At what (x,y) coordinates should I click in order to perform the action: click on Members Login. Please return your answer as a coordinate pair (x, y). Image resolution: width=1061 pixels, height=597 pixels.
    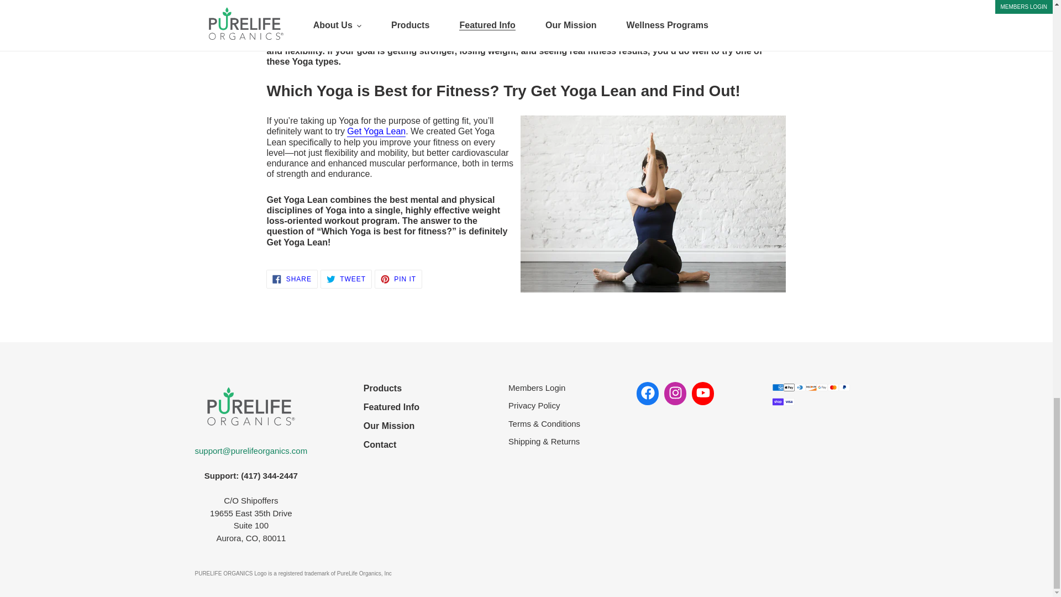
    Looking at the image, I should click on (391, 444).